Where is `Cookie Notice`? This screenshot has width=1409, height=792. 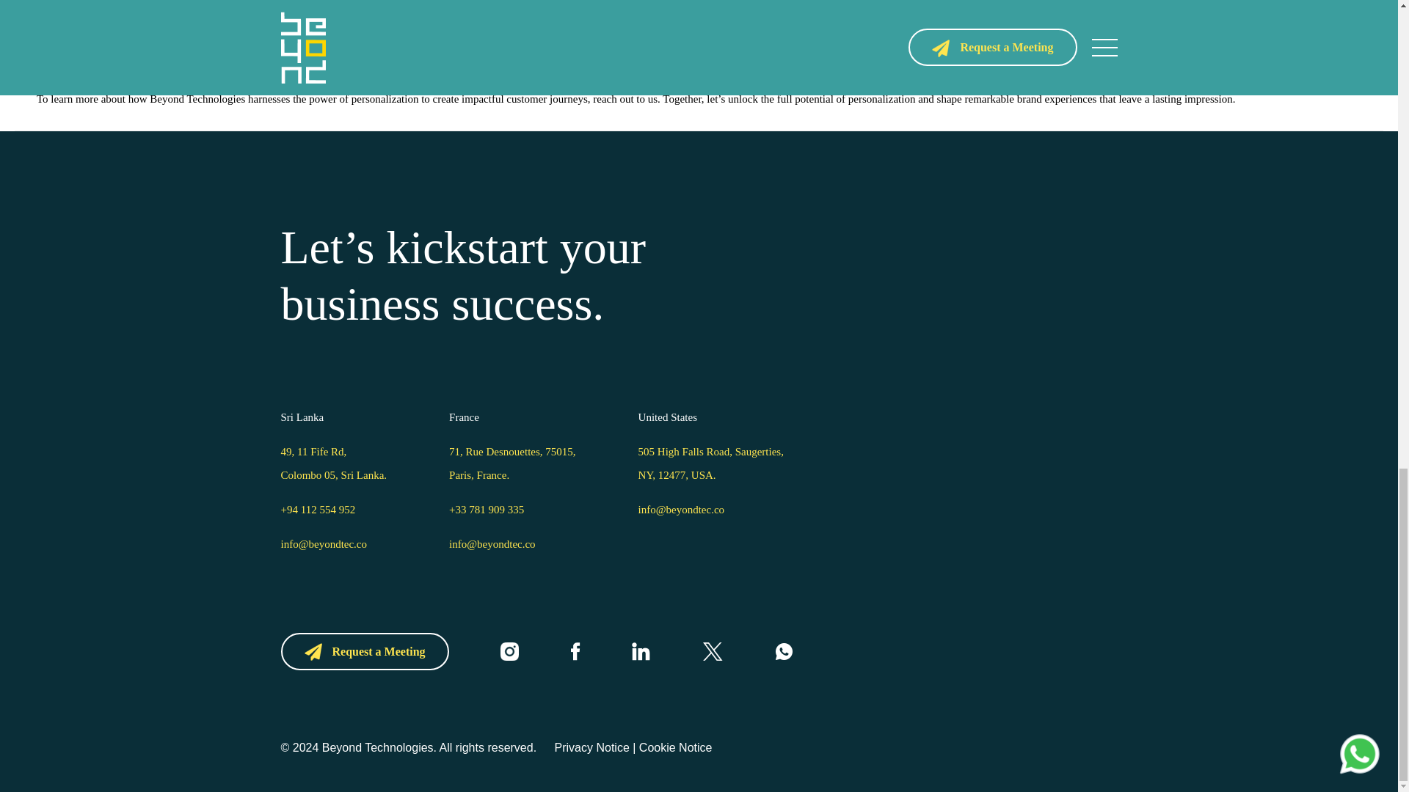 Cookie Notice is located at coordinates (676, 747).